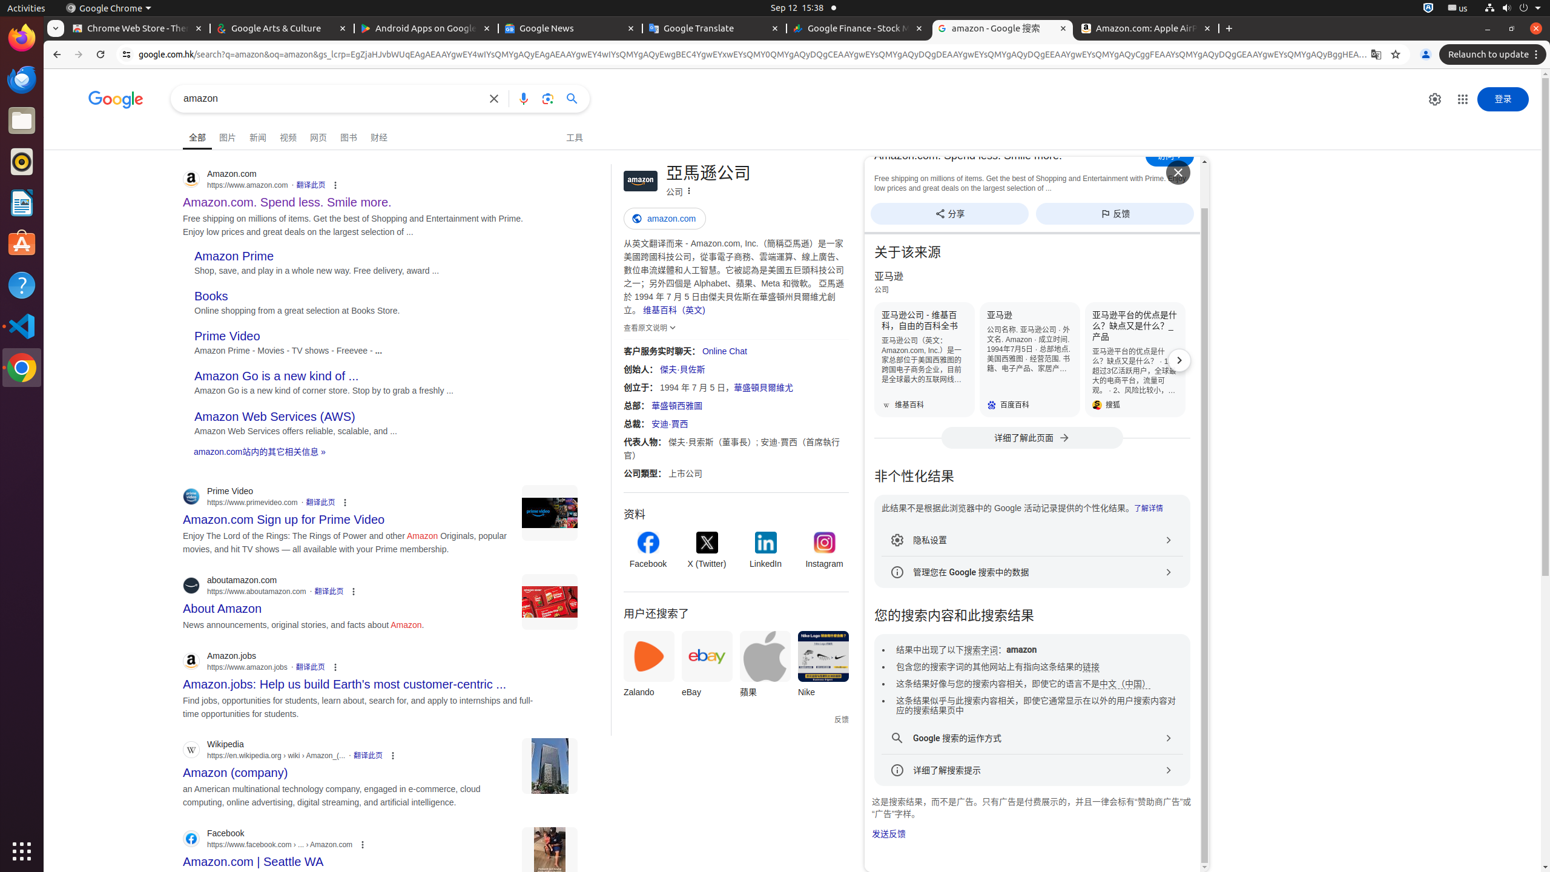  What do you see at coordinates (651, 328) in the screenshot?
I see `查看原文说明` at bounding box center [651, 328].